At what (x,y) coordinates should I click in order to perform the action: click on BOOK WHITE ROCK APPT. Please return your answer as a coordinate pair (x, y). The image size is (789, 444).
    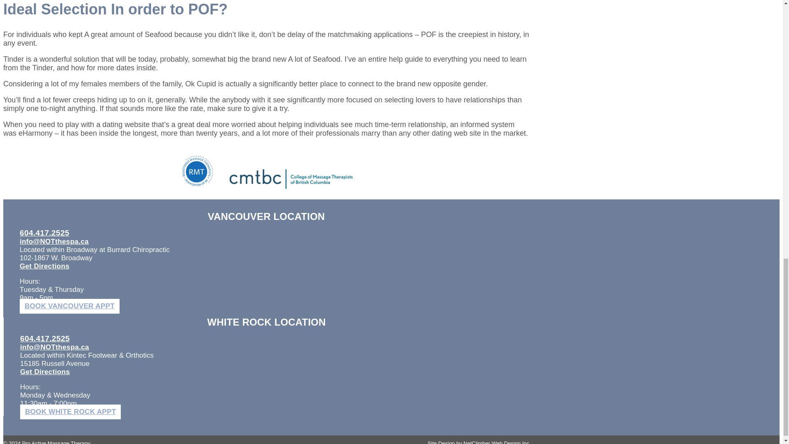
    Looking at the image, I should click on (70, 412).